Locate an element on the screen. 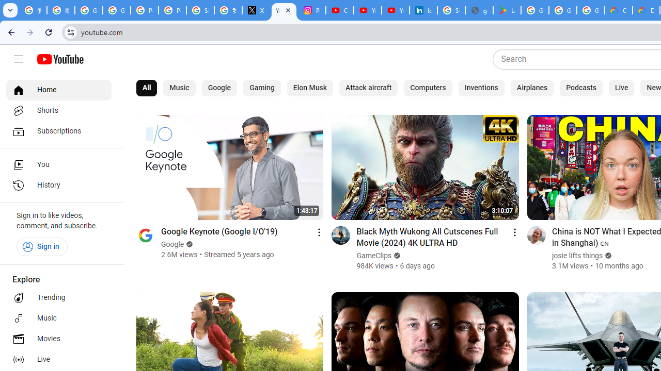  Gaming is located at coordinates (262, 88).